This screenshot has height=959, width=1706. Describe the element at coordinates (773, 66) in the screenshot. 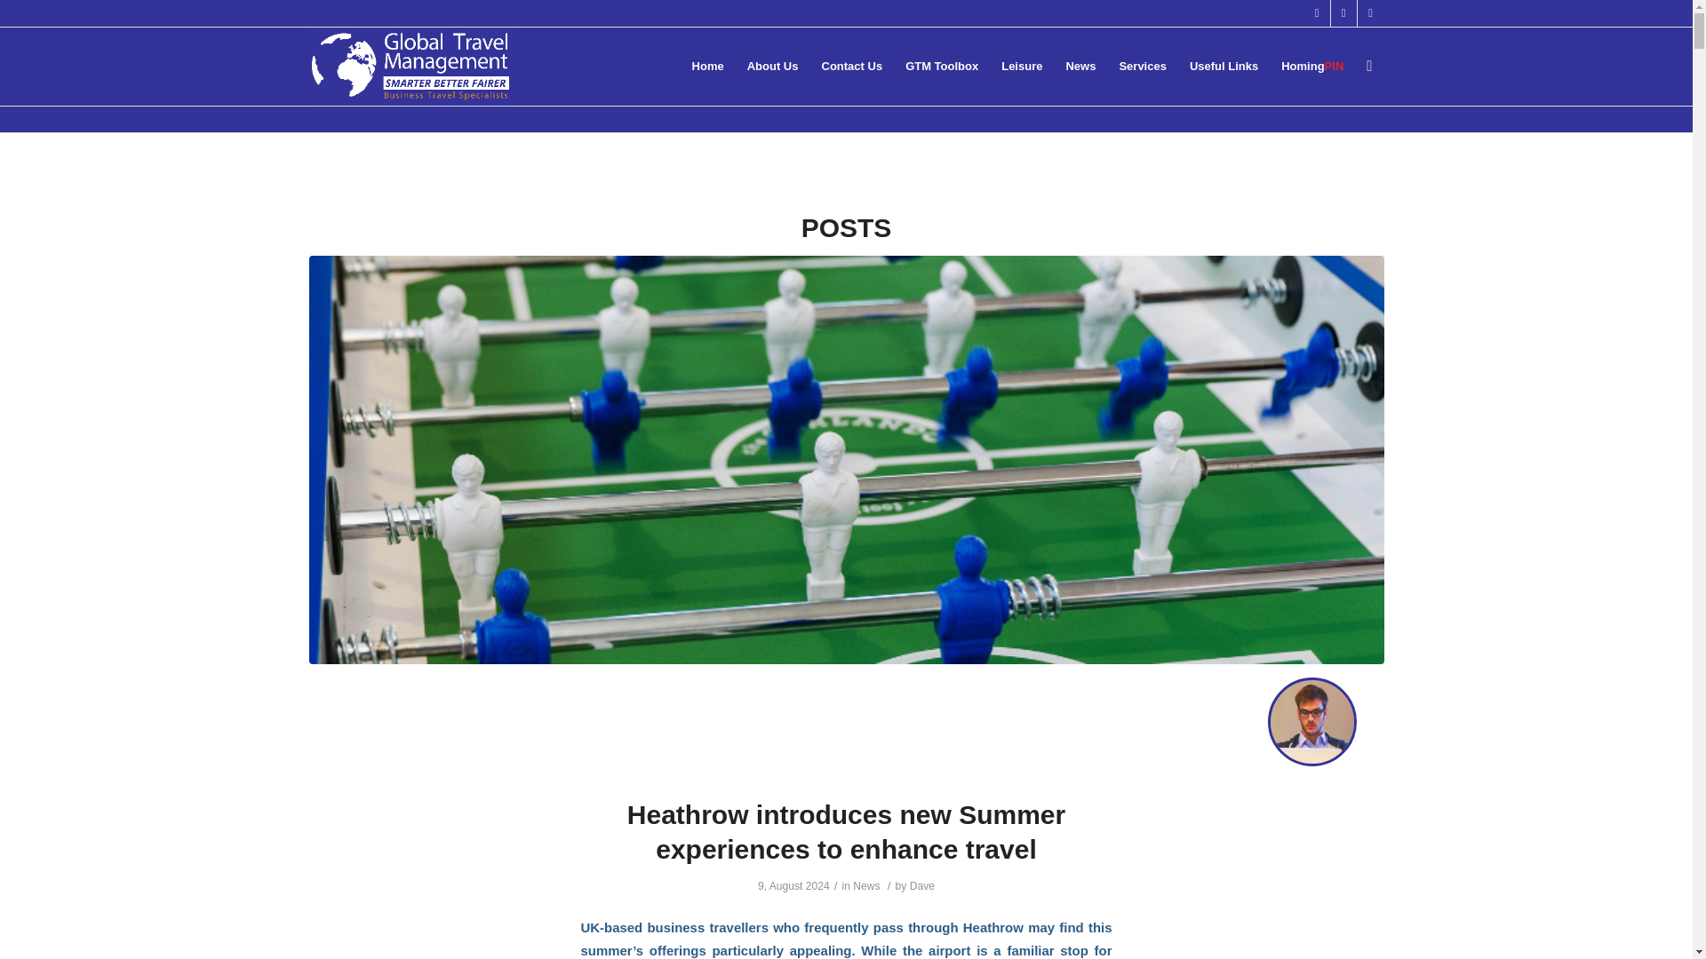

I see `About Us` at that location.